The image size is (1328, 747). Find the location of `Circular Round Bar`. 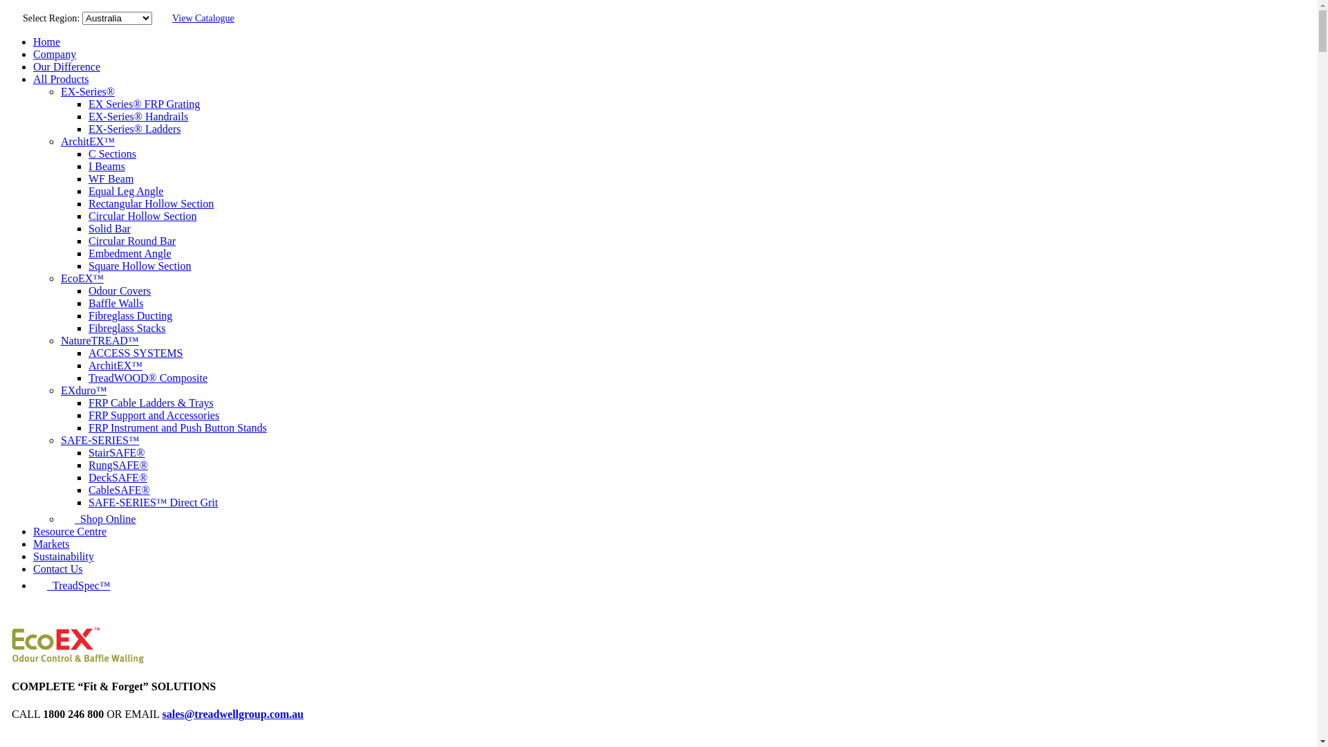

Circular Round Bar is located at coordinates (132, 241).